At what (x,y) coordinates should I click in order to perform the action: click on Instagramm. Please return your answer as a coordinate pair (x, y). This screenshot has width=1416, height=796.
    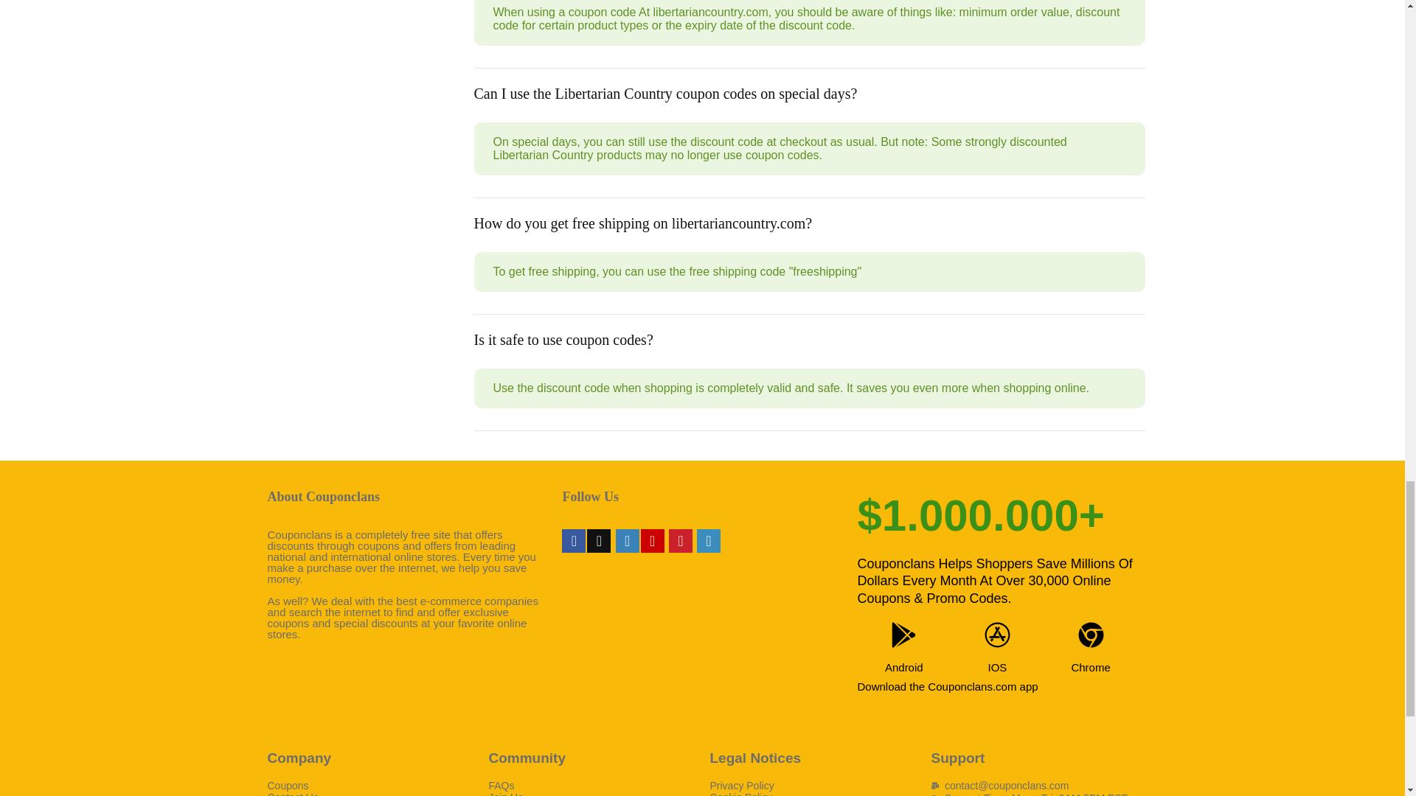
    Looking at the image, I should click on (628, 541).